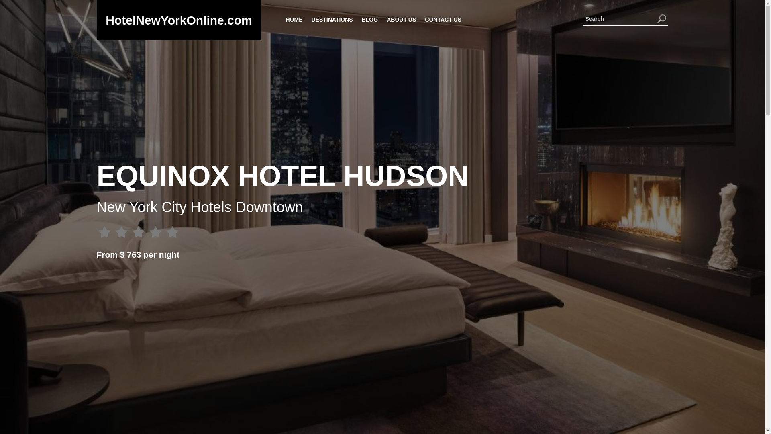  I want to click on Home, so click(294, 19).